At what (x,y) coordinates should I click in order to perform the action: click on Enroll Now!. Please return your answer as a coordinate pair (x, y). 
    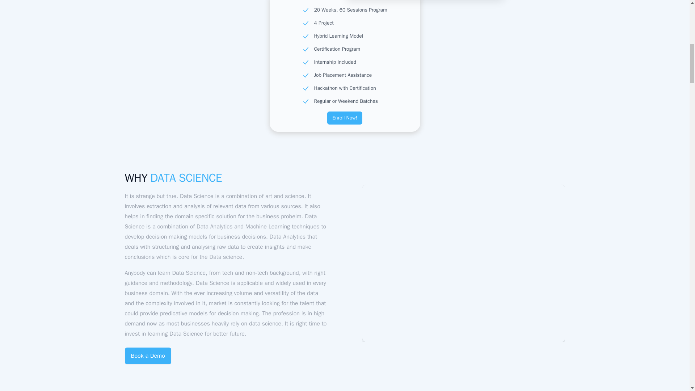
    Looking at the image, I should click on (345, 118).